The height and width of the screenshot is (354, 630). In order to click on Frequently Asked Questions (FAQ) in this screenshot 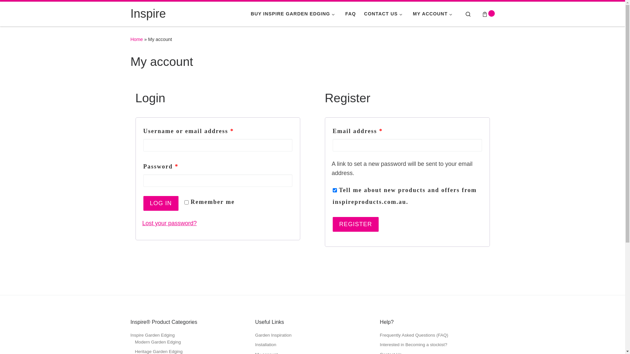, I will do `click(414, 336)`.